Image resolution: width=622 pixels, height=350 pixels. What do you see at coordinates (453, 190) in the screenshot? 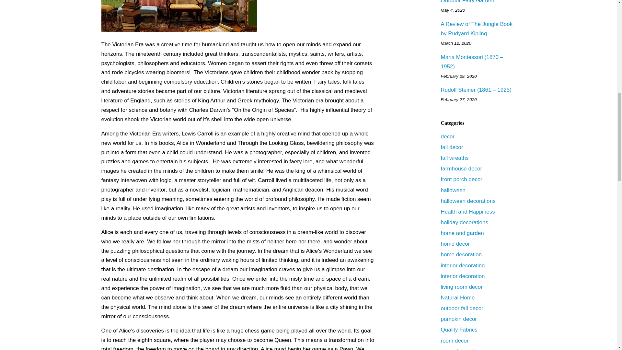
I see `Show articles tagged halloween` at bounding box center [453, 190].